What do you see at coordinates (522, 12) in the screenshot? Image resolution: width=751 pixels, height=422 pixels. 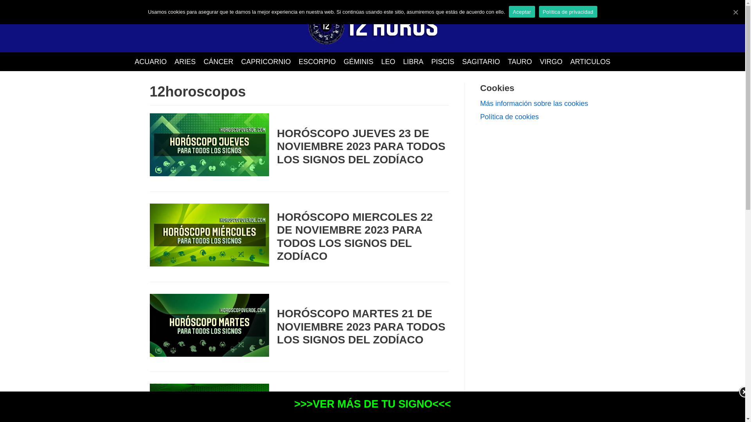 I see `Aceptar` at bounding box center [522, 12].